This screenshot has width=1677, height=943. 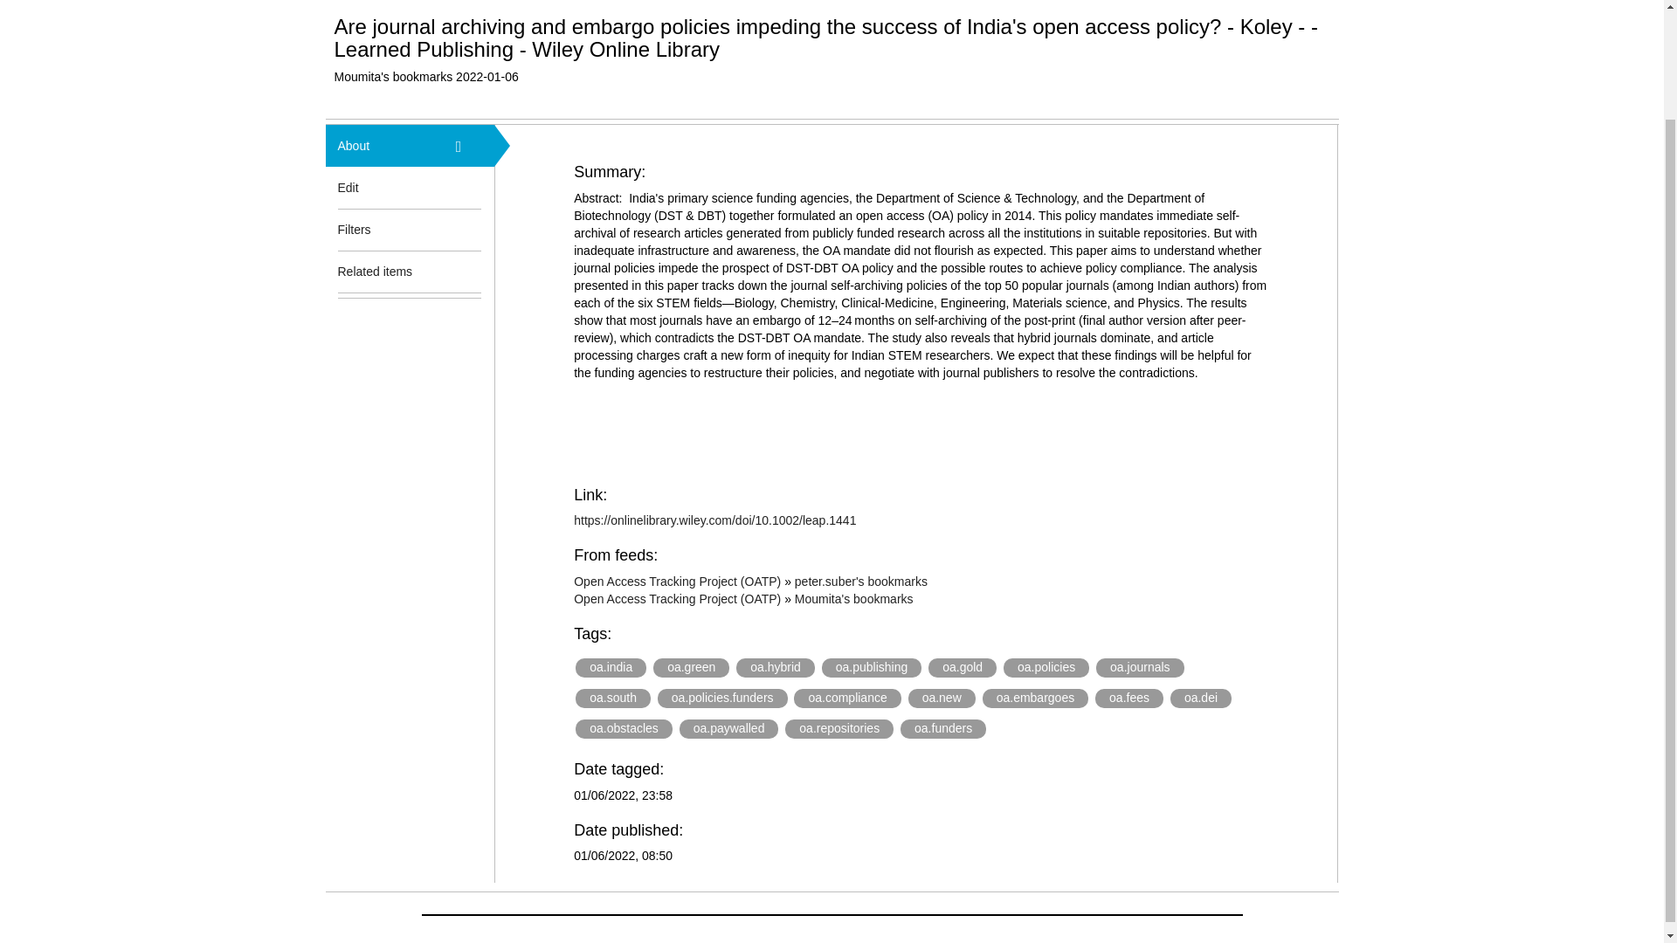 What do you see at coordinates (469, 271) in the screenshot?
I see `Items related to this feed item` at bounding box center [469, 271].